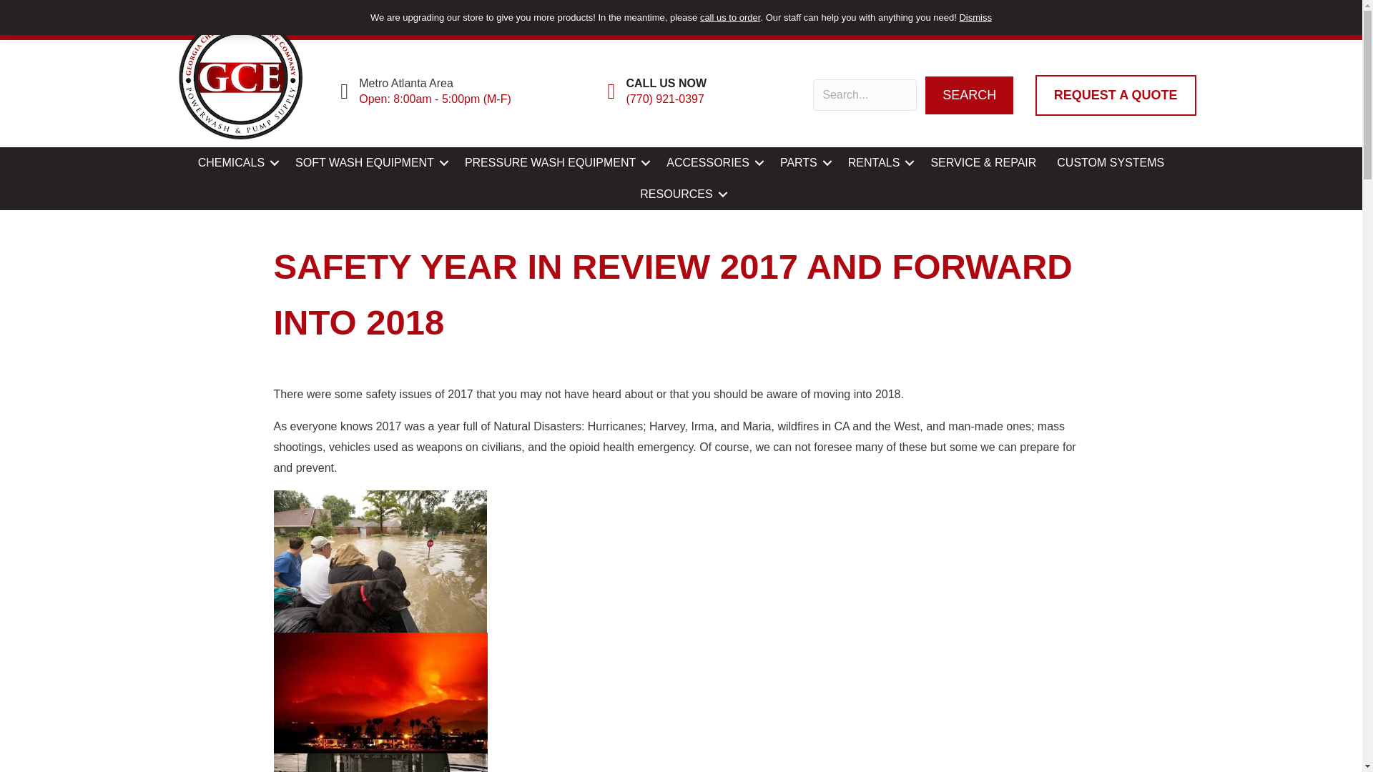 This screenshot has height=772, width=1373. Describe the element at coordinates (236, 163) in the screenshot. I see `CHEMICALS` at that location.